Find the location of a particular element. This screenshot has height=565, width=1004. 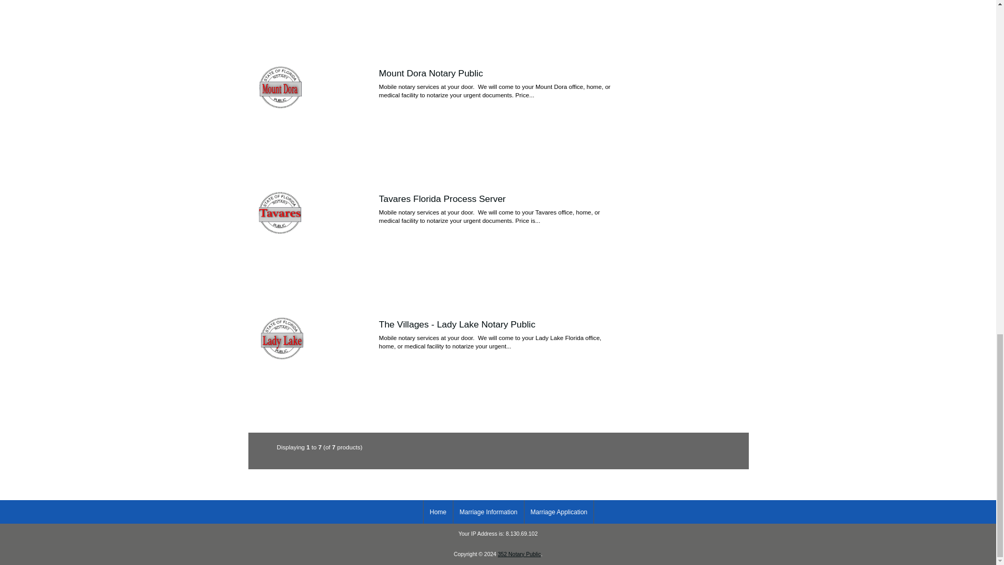

 Tavares Florida Process Server  is located at coordinates (280, 213).